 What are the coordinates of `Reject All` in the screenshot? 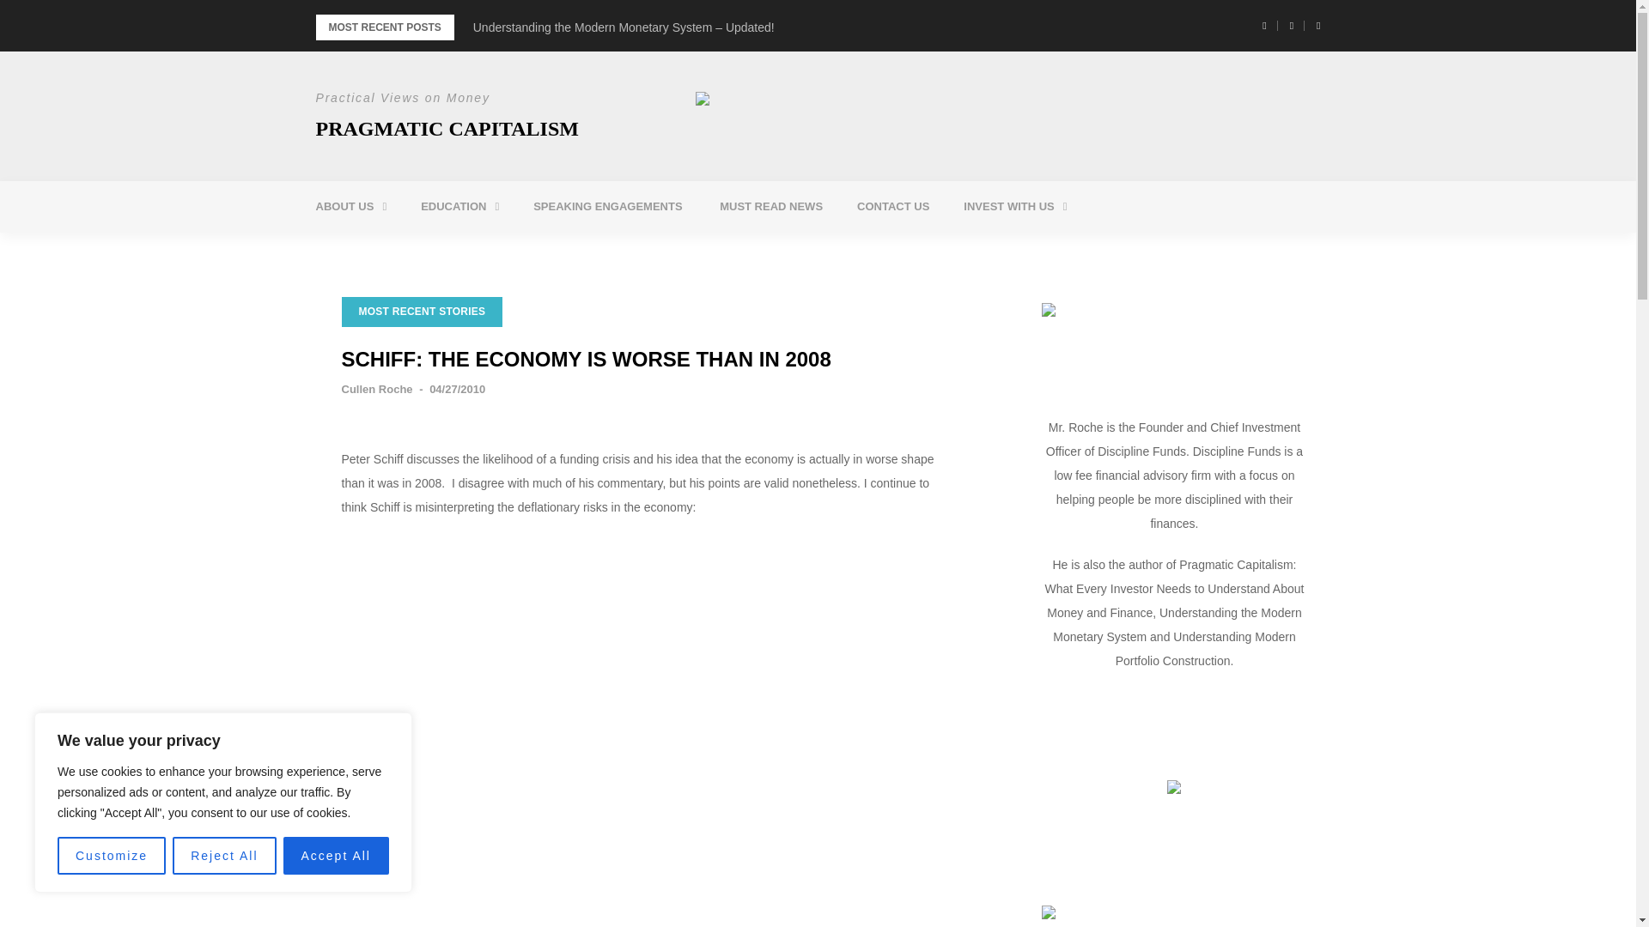 It's located at (223, 856).